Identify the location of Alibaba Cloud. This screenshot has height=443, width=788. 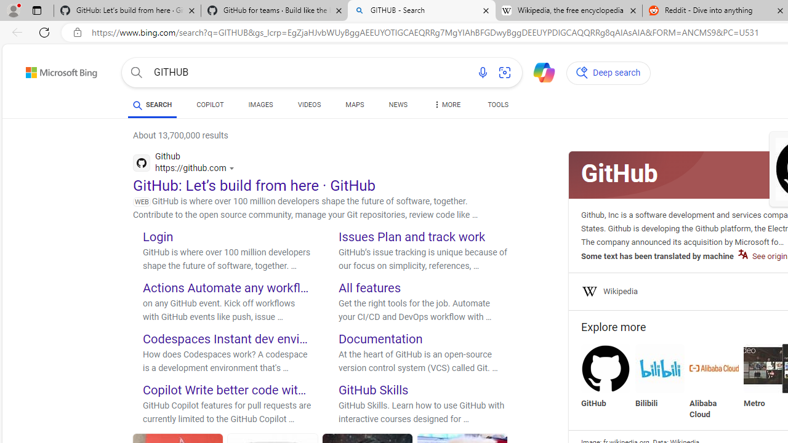
(714, 381).